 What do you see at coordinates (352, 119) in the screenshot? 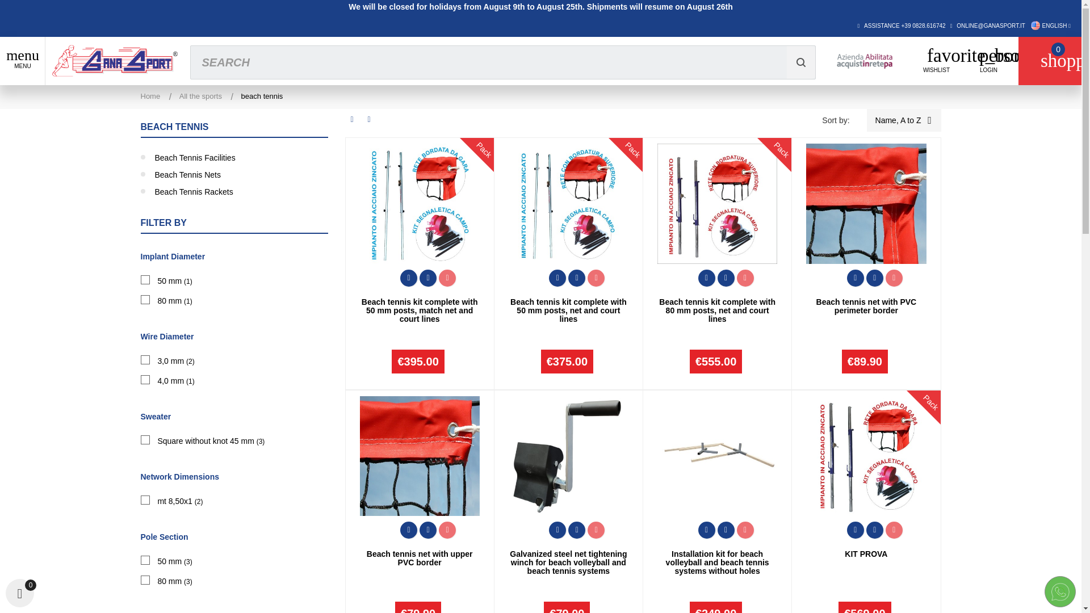
I see `Grid` at bounding box center [352, 119].